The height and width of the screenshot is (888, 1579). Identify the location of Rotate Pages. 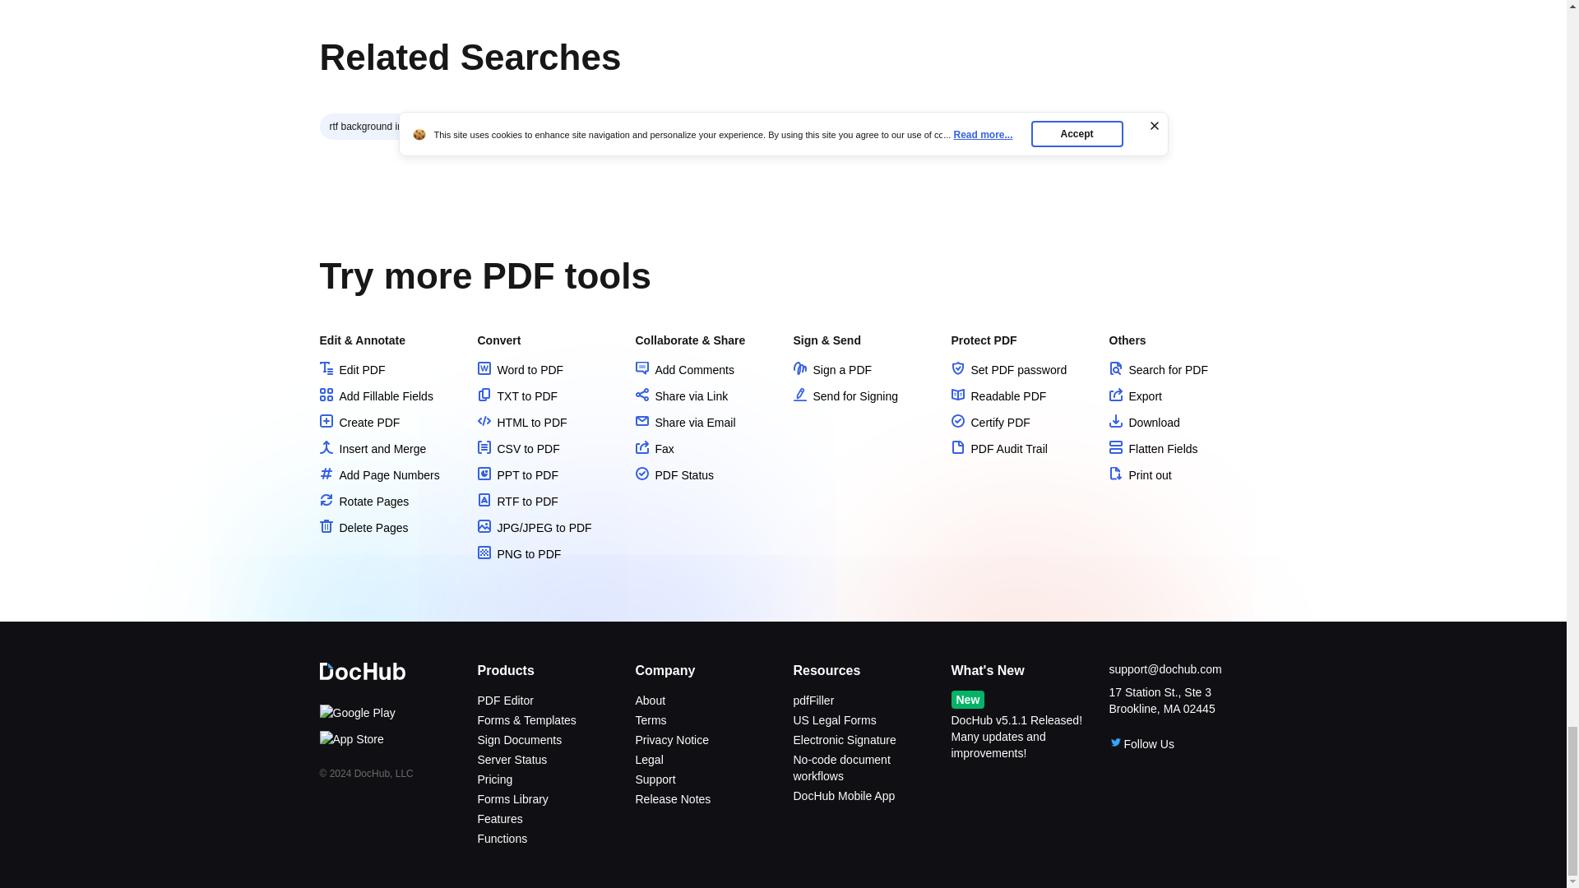
(363, 501).